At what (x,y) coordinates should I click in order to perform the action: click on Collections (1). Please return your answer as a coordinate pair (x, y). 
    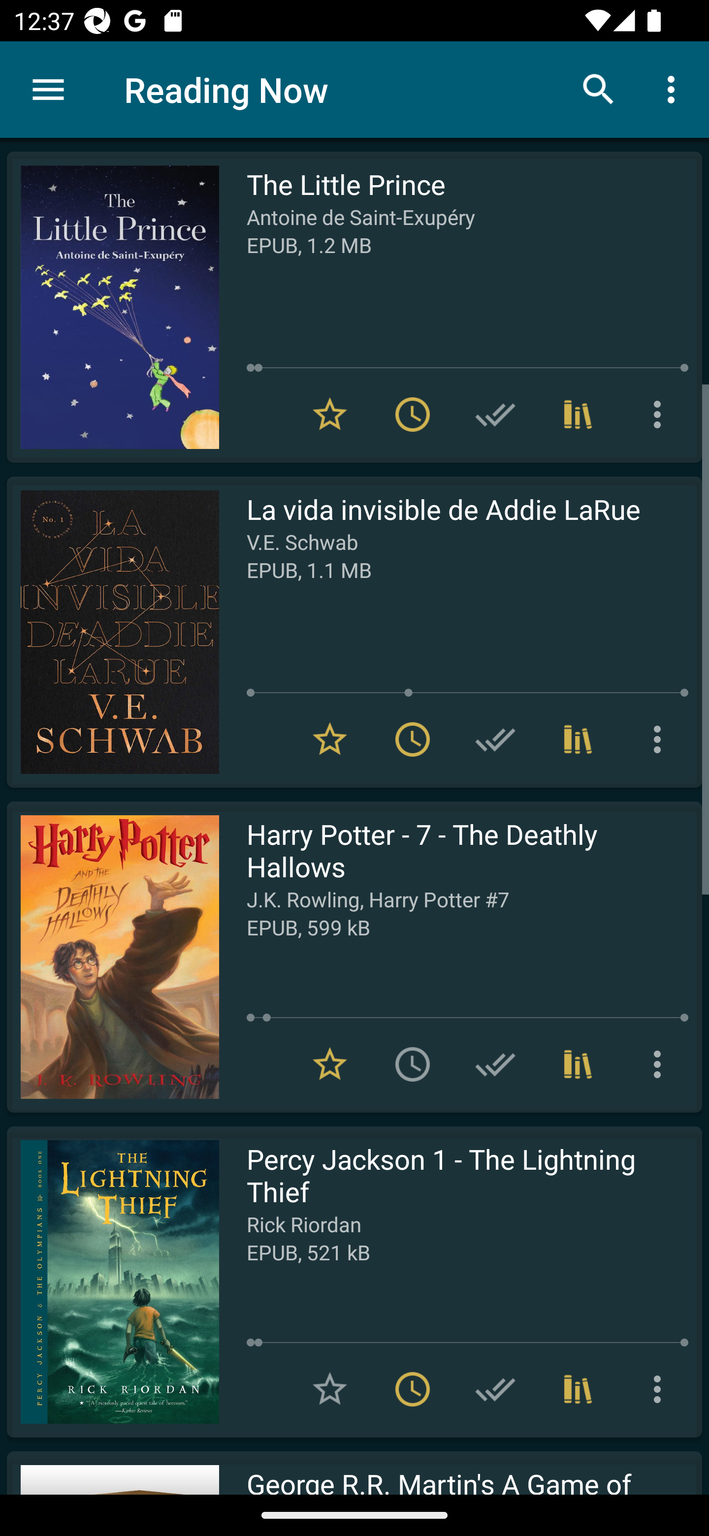
    Looking at the image, I should click on (578, 415).